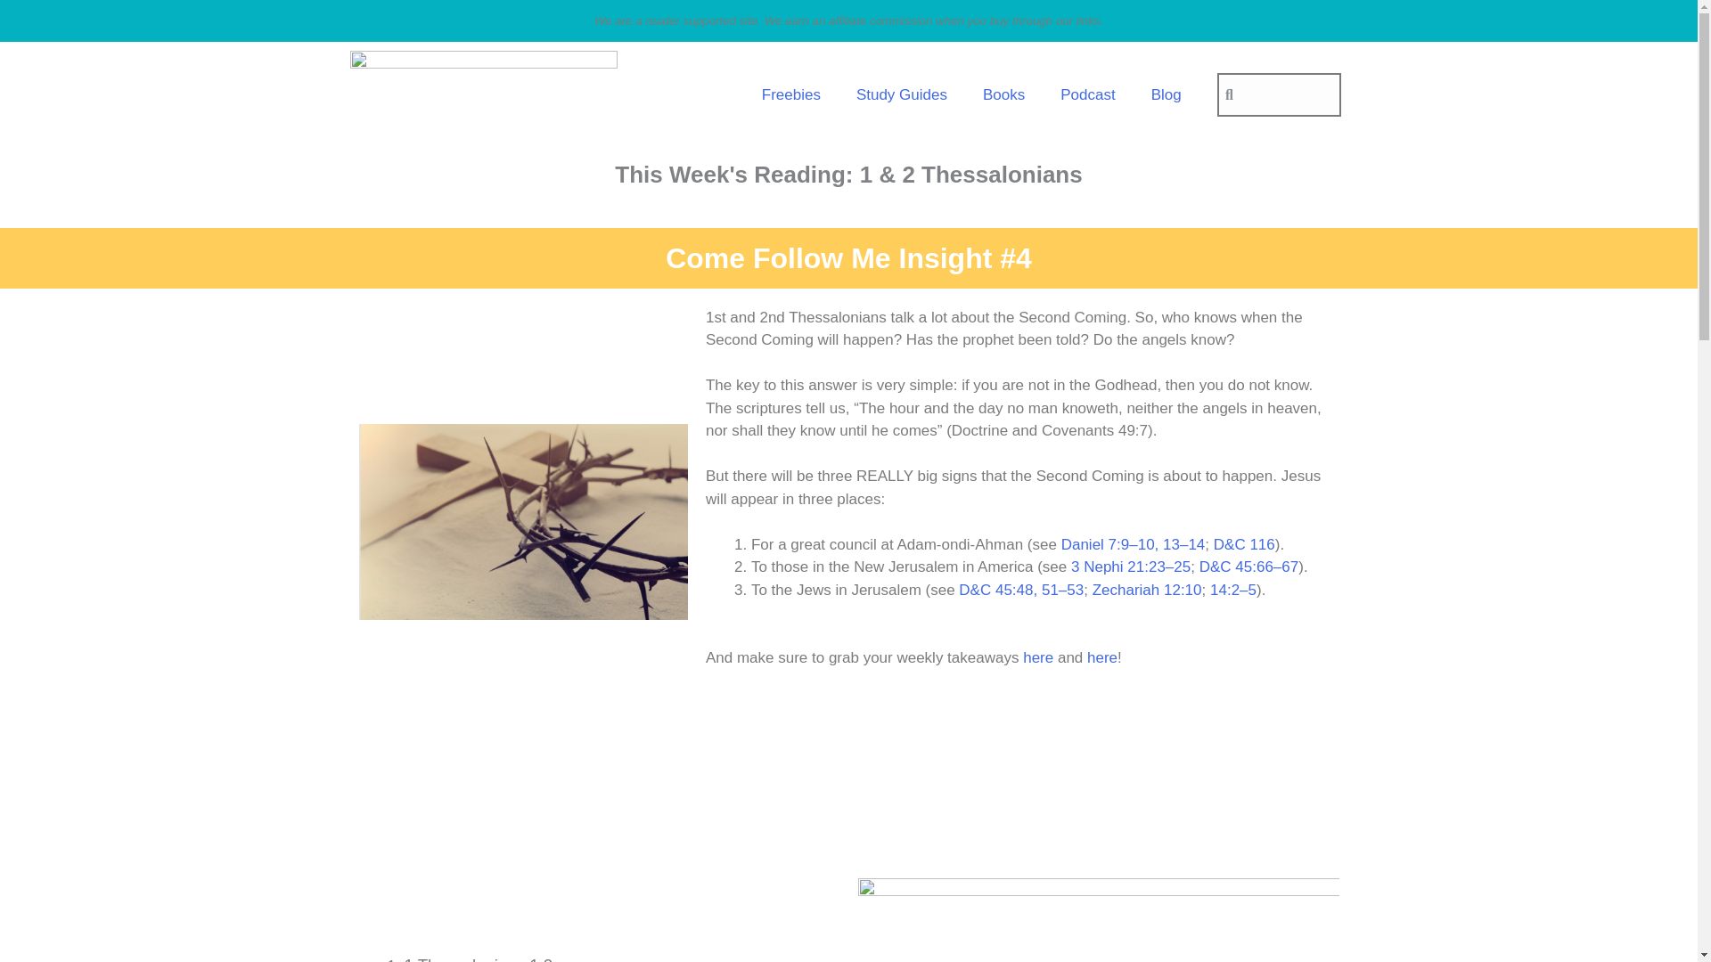  Describe the element at coordinates (1148, 589) in the screenshot. I see `Zechariah 12:10` at that location.